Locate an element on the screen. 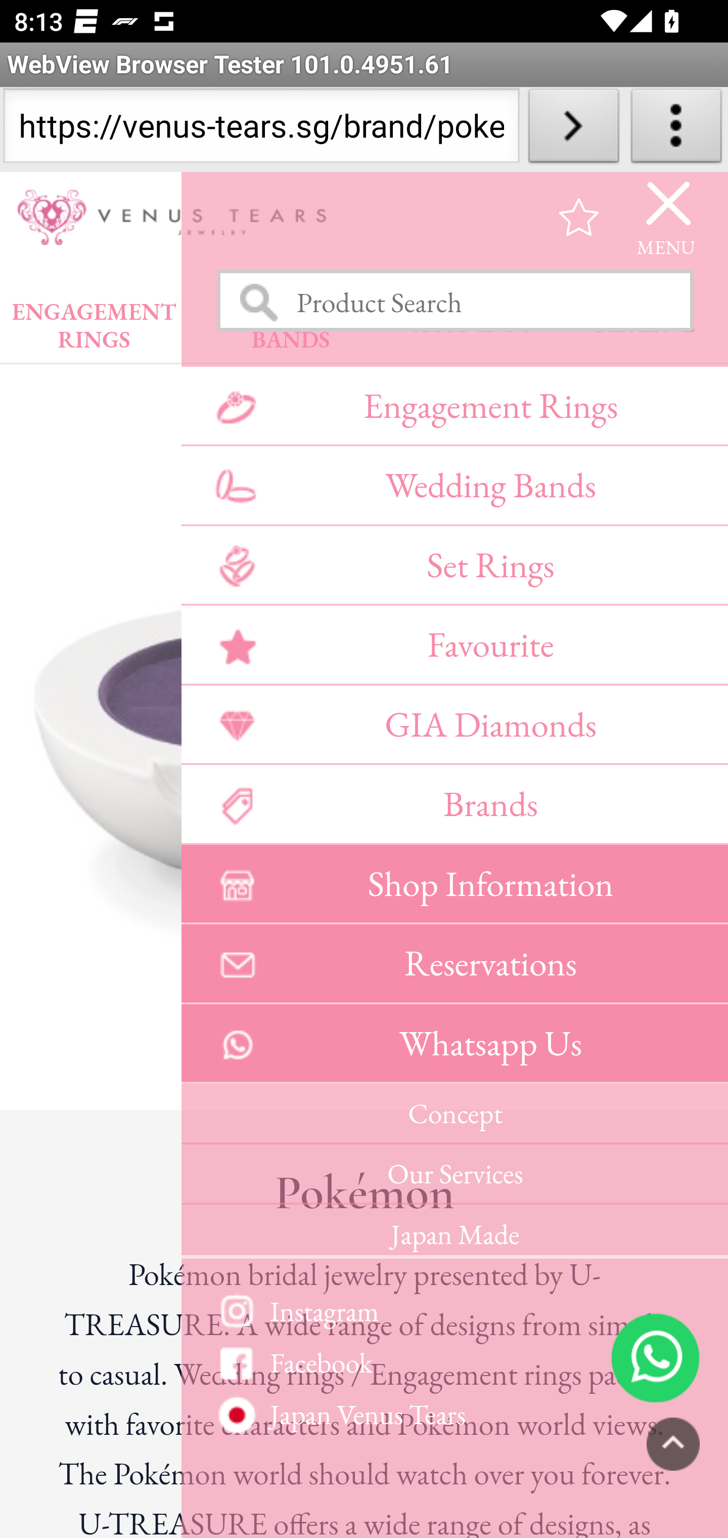  VENUS TEARS is located at coordinates (178, 218).